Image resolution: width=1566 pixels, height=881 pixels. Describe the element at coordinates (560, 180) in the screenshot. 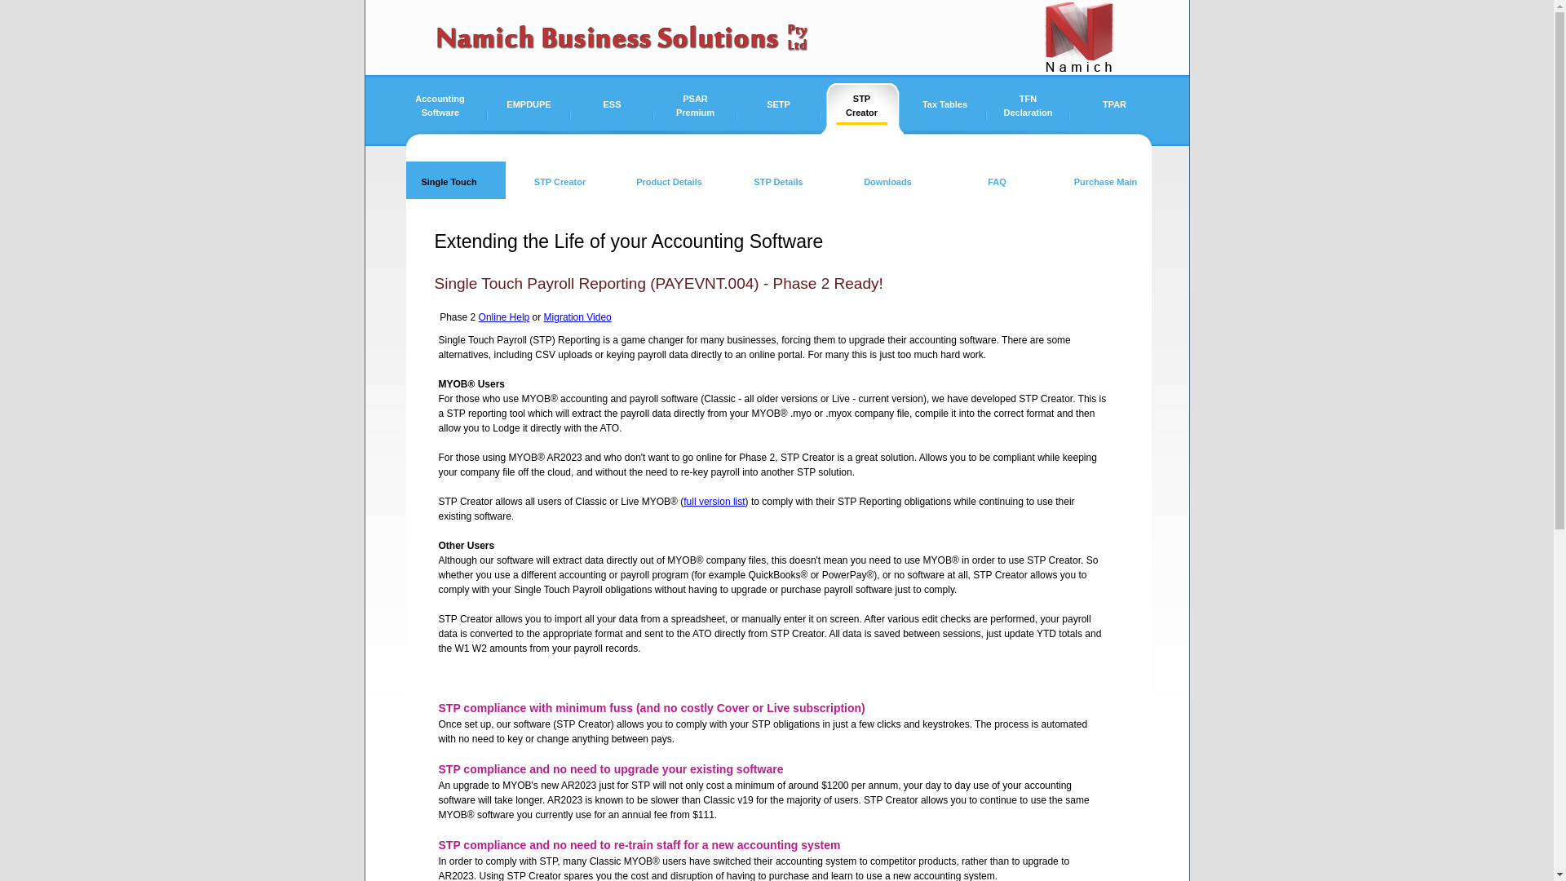

I see `STP Creator` at that location.